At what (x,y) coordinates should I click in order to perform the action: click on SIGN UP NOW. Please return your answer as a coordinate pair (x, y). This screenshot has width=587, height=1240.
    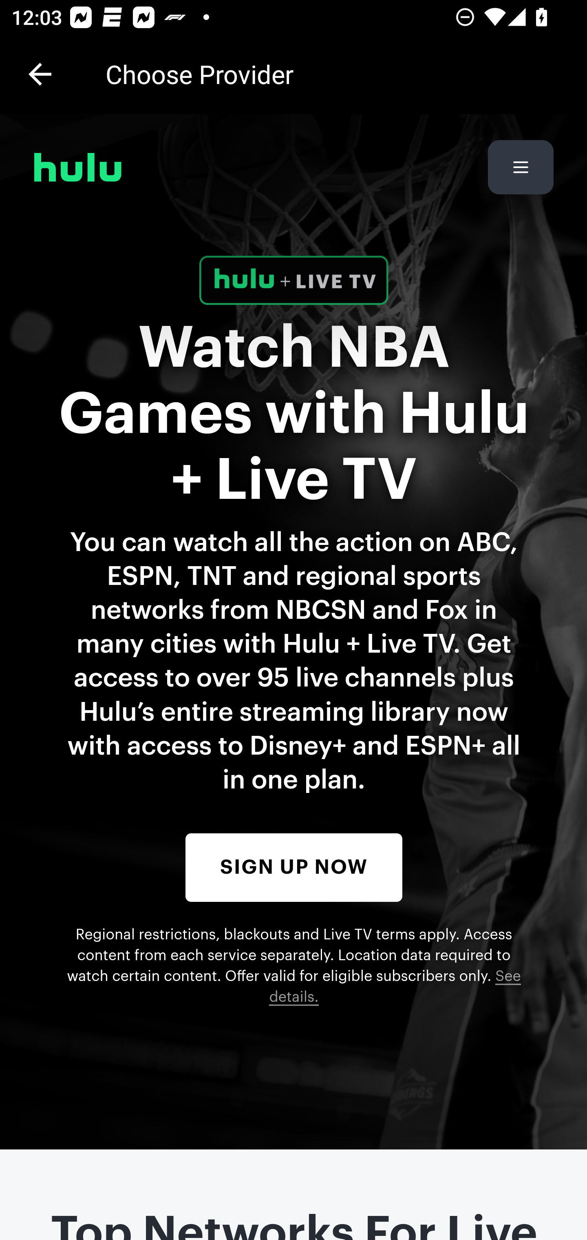
    Looking at the image, I should click on (293, 867).